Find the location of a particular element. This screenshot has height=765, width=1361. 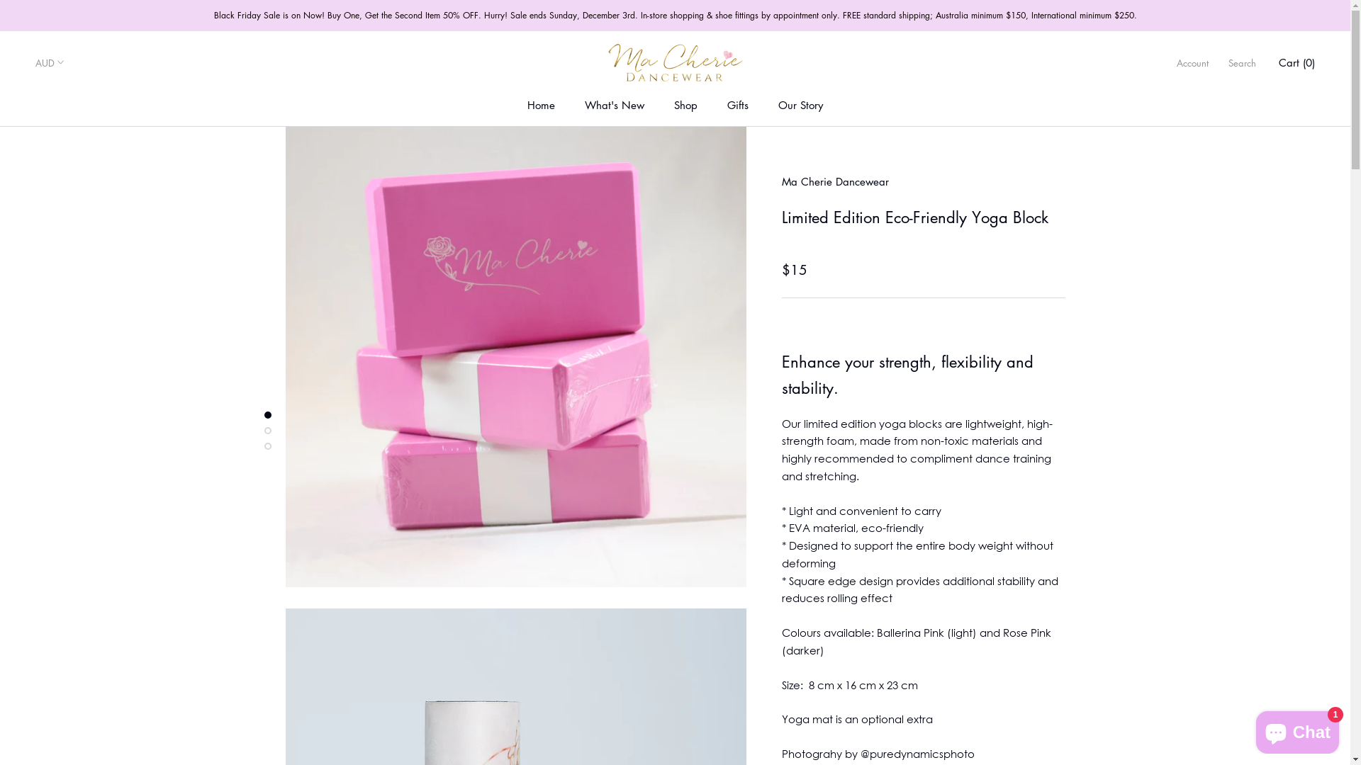

Search is located at coordinates (1242, 62).